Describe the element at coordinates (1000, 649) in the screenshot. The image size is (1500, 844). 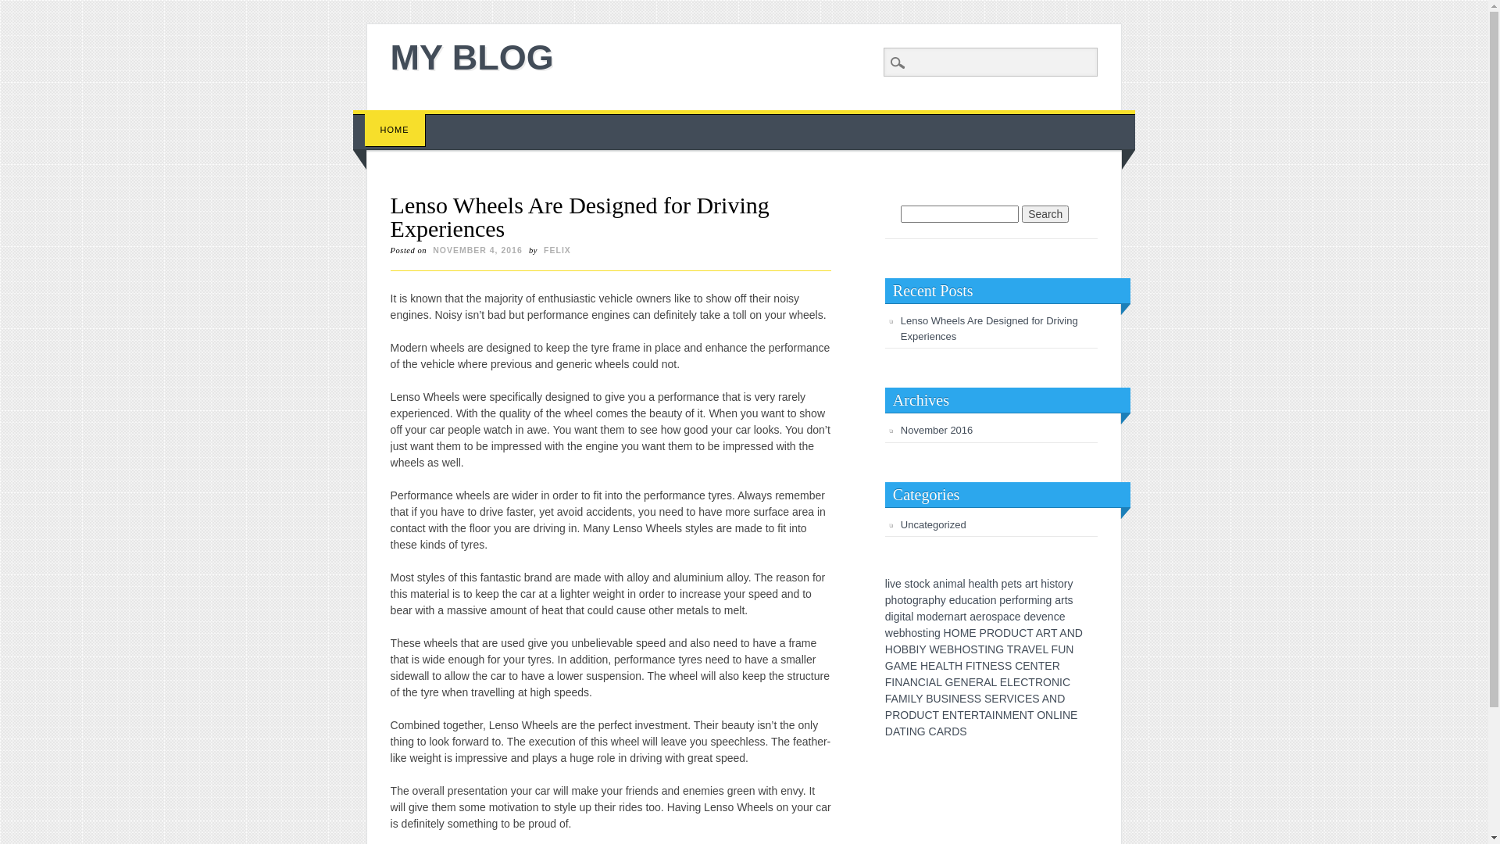
I see `G` at that location.